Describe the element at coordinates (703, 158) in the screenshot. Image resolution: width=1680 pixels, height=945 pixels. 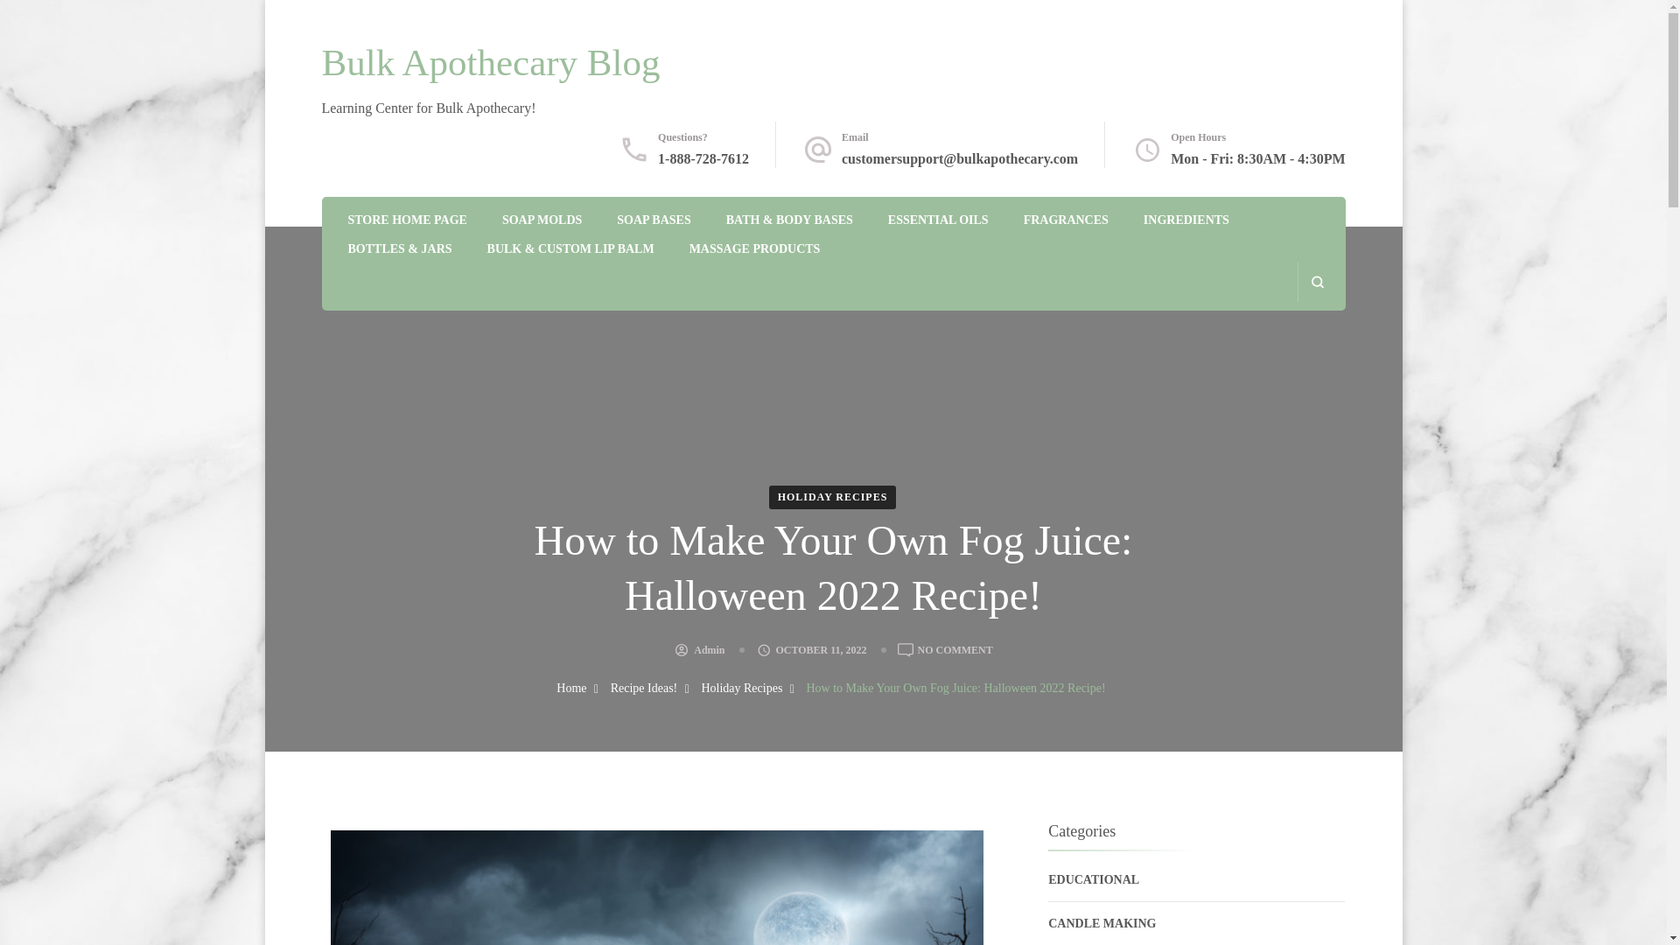
I see `1-888-728-7612` at that location.